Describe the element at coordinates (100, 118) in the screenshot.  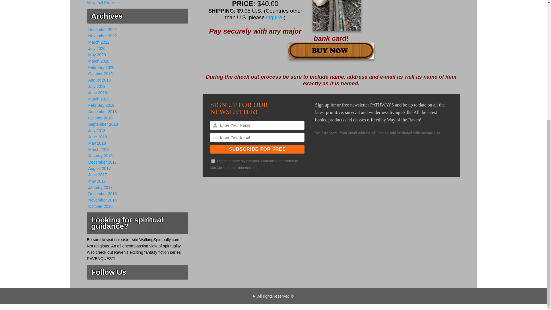
I see `October 2018` at that location.